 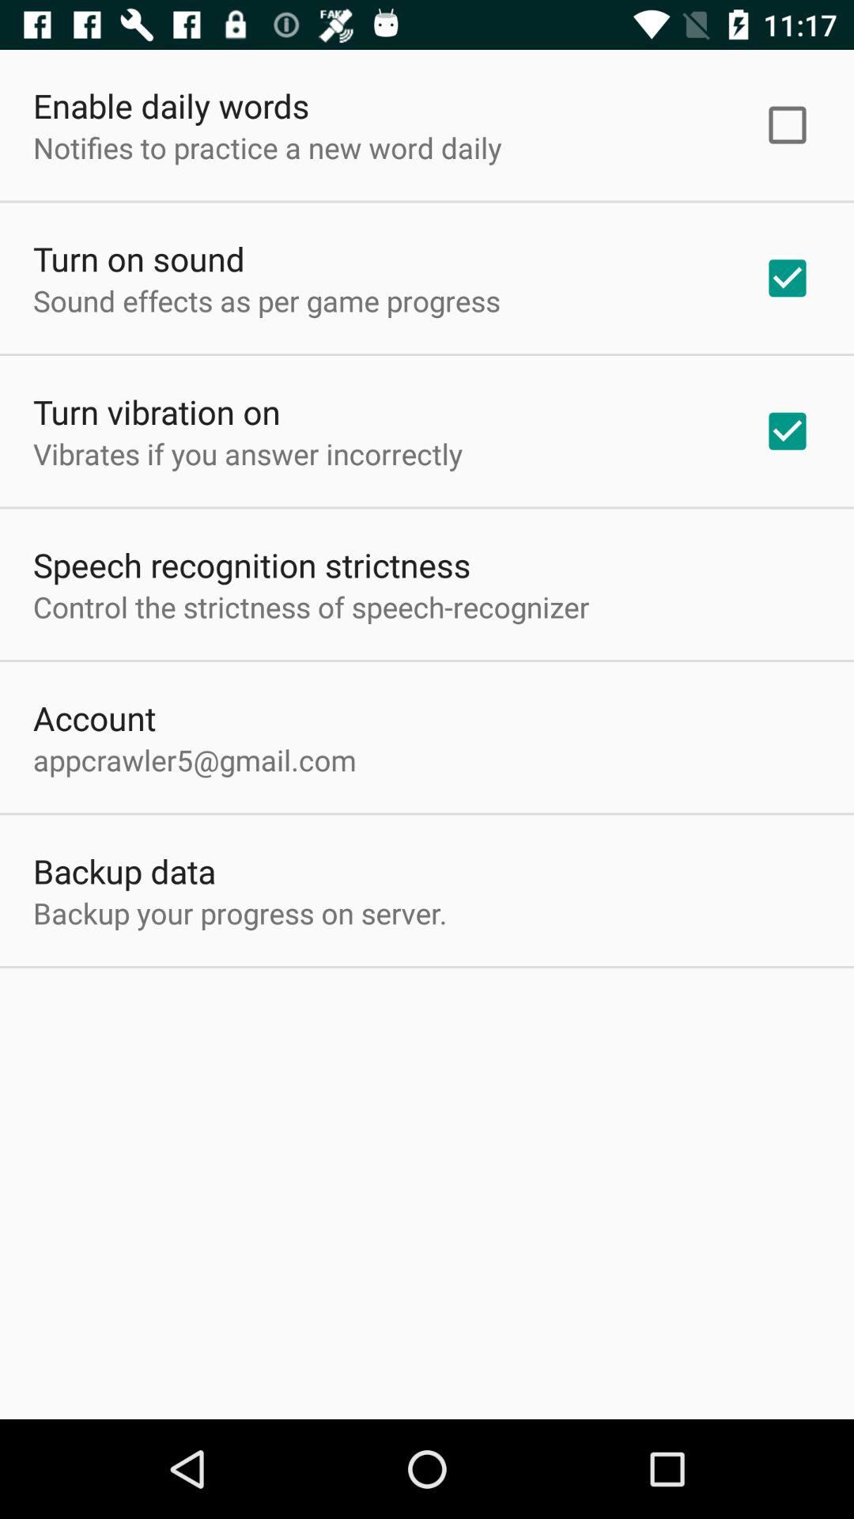 What do you see at coordinates (125, 870) in the screenshot?
I see `turn on the icon above backup your progress icon` at bounding box center [125, 870].